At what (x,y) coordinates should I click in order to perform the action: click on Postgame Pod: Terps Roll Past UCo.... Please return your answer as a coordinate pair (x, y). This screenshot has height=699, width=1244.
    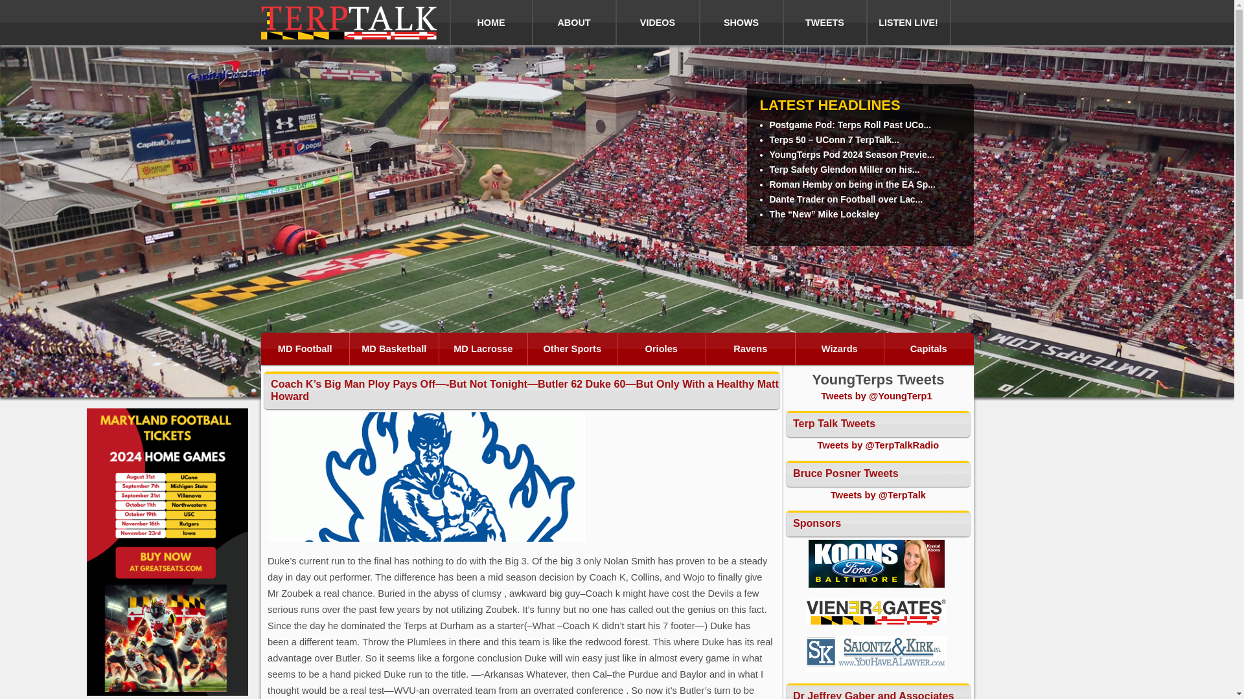
    Looking at the image, I should click on (851, 124).